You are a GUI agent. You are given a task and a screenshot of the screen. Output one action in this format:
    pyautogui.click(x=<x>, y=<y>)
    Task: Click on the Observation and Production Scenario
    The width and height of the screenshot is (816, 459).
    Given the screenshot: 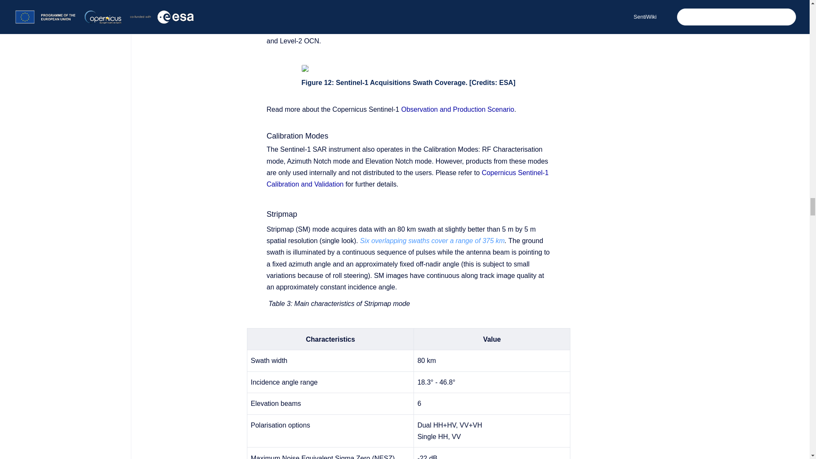 What is the action you would take?
    pyautogui.click(x=457, y=109)
    